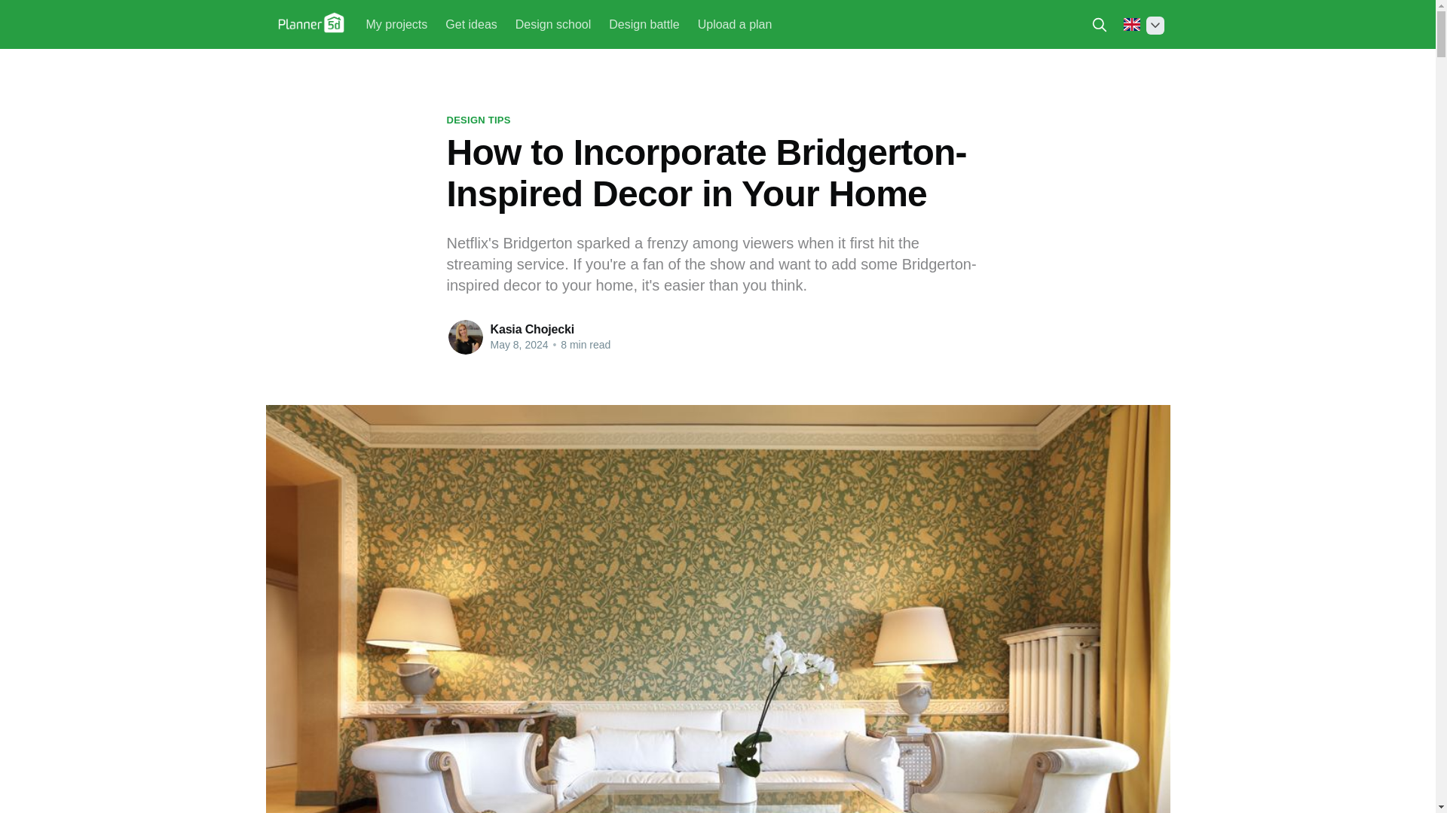  I want to click on Kasia Chojecki, so click(532, 329).